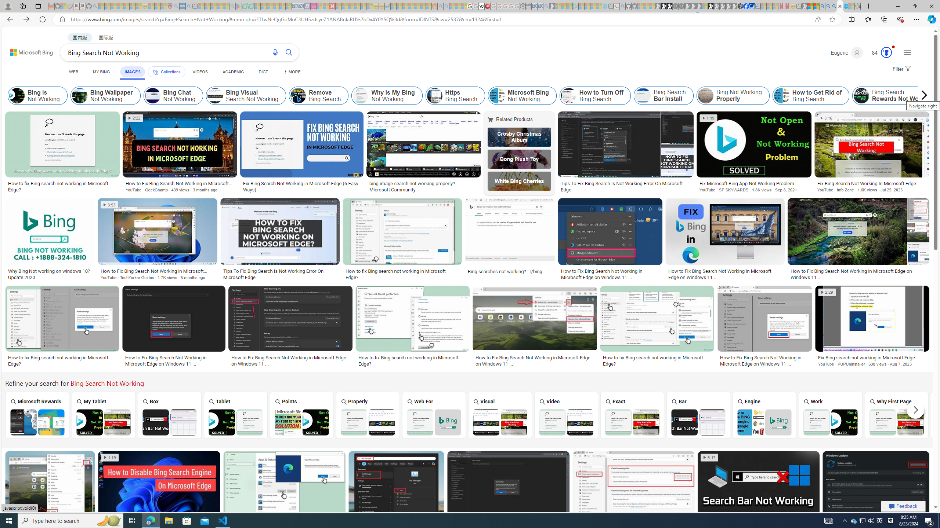 The width and height of the screenshot is (940, 528). I want to click on Search button, so click(289, 52).